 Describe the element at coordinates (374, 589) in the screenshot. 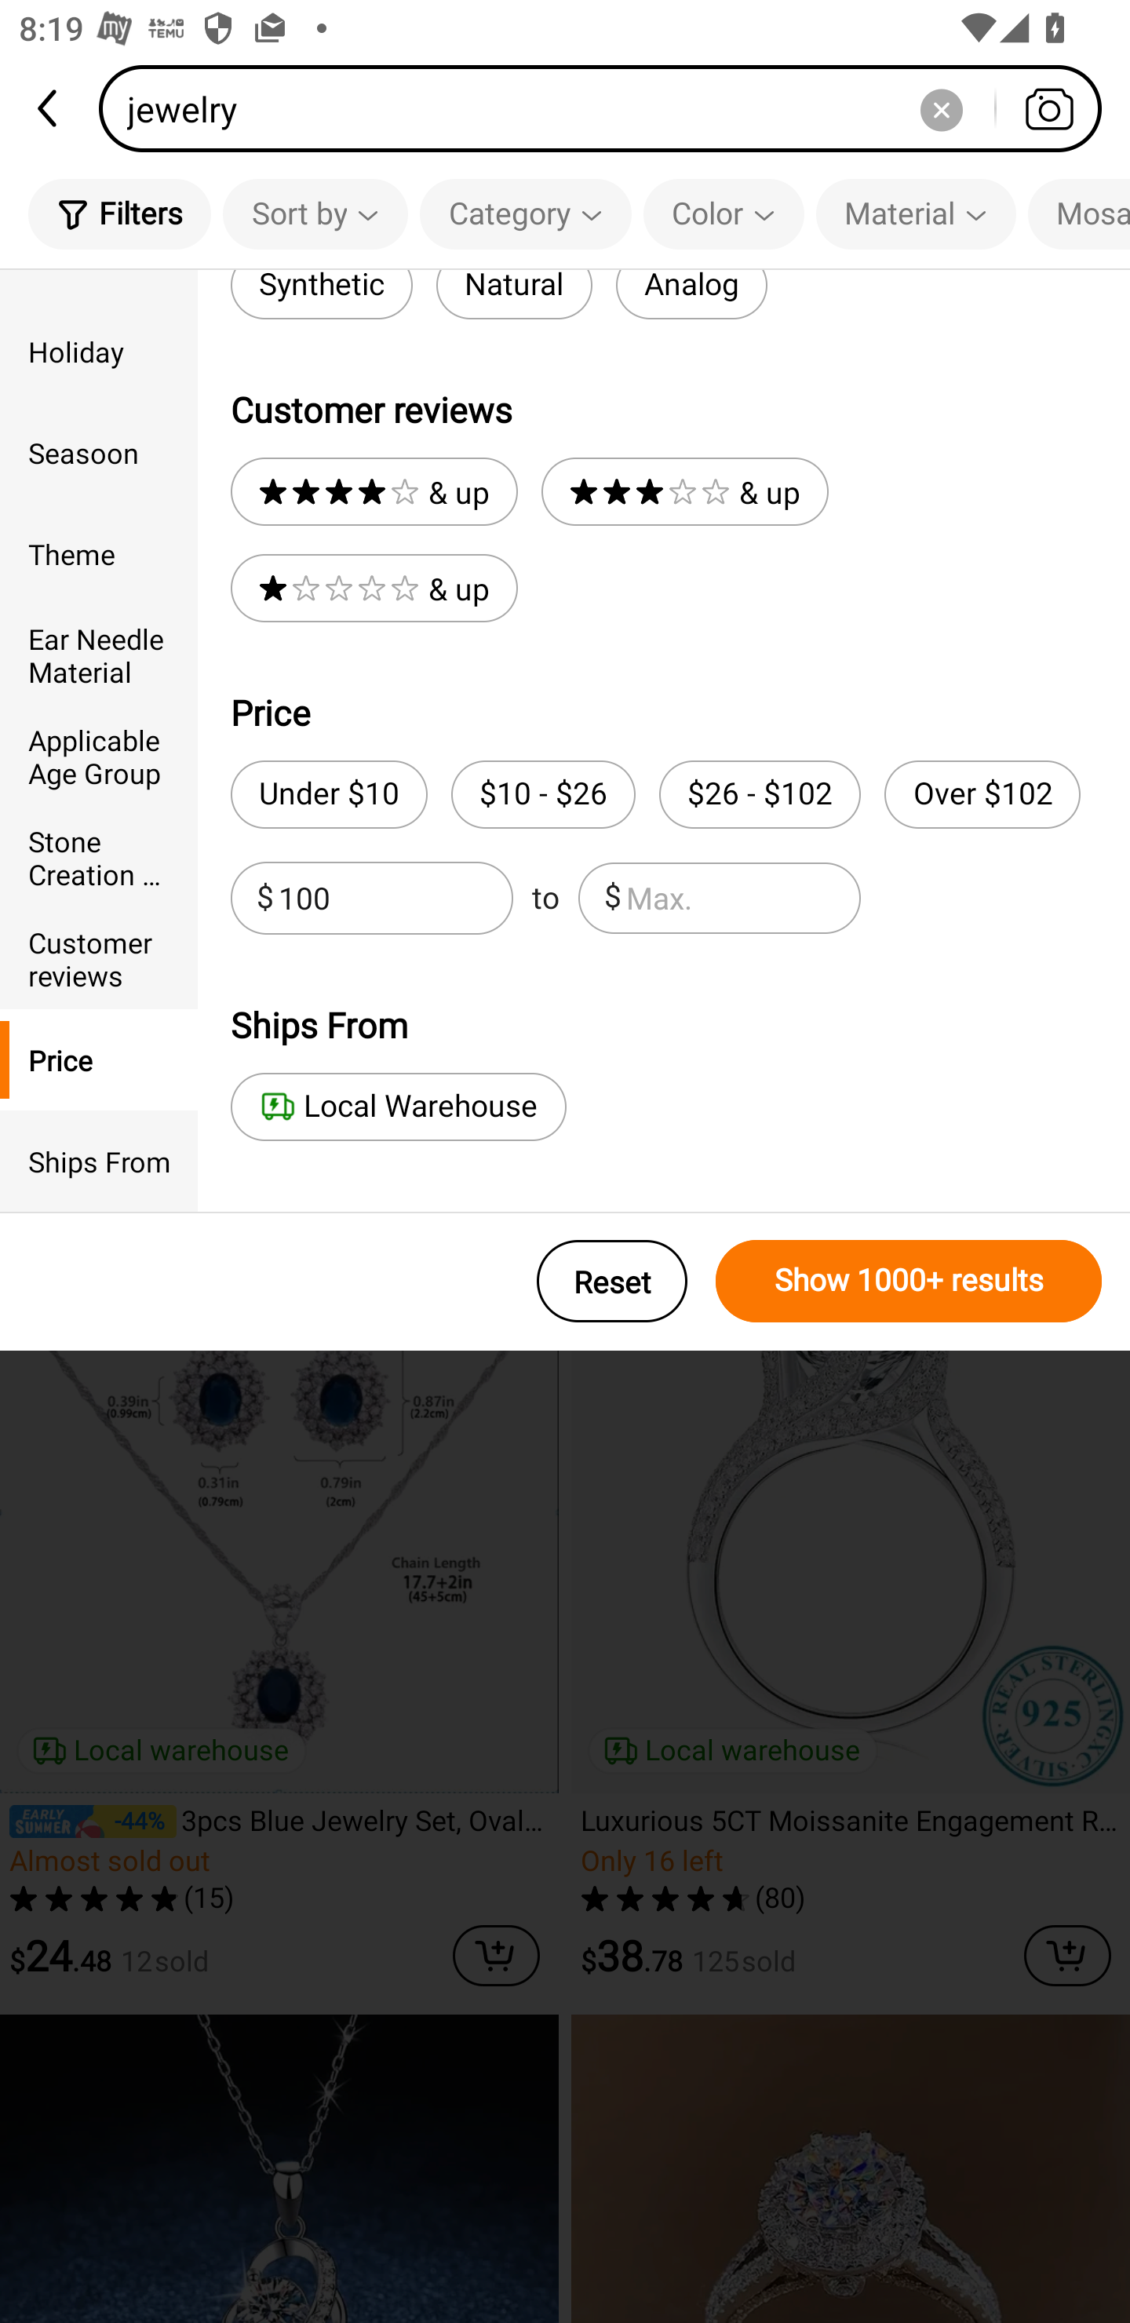

I see `& up` at that location.